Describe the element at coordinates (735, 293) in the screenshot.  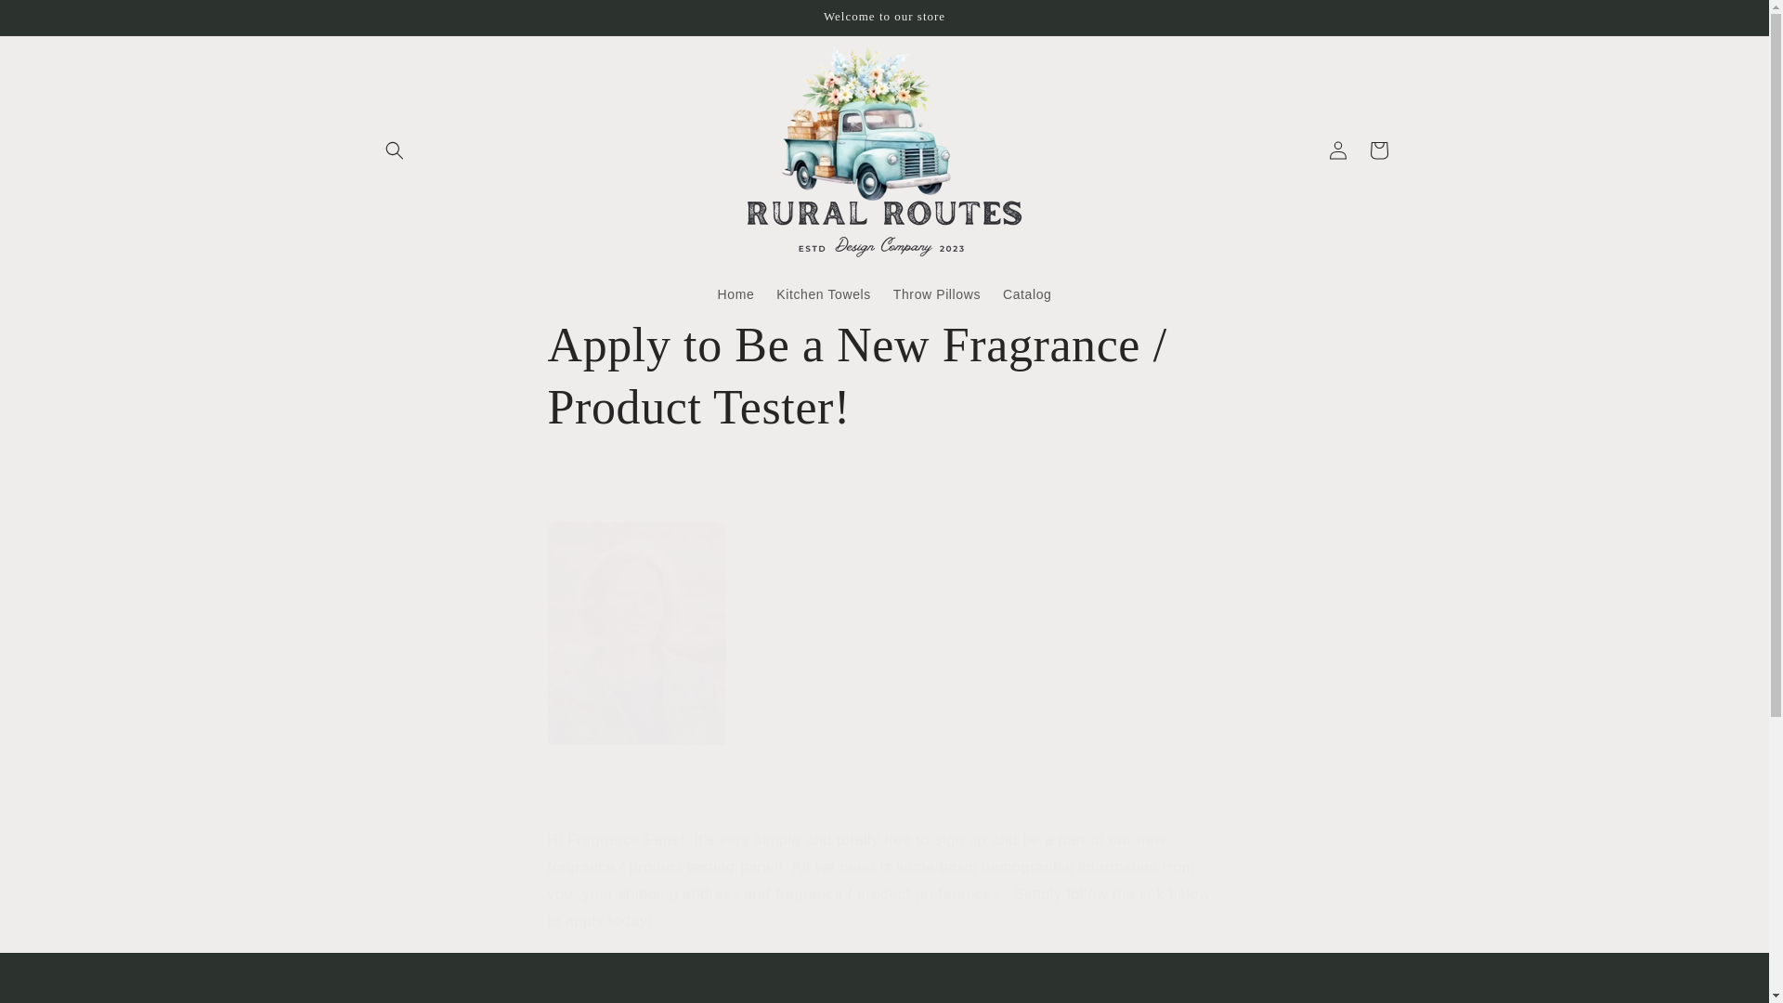
I see `Home` at that location.